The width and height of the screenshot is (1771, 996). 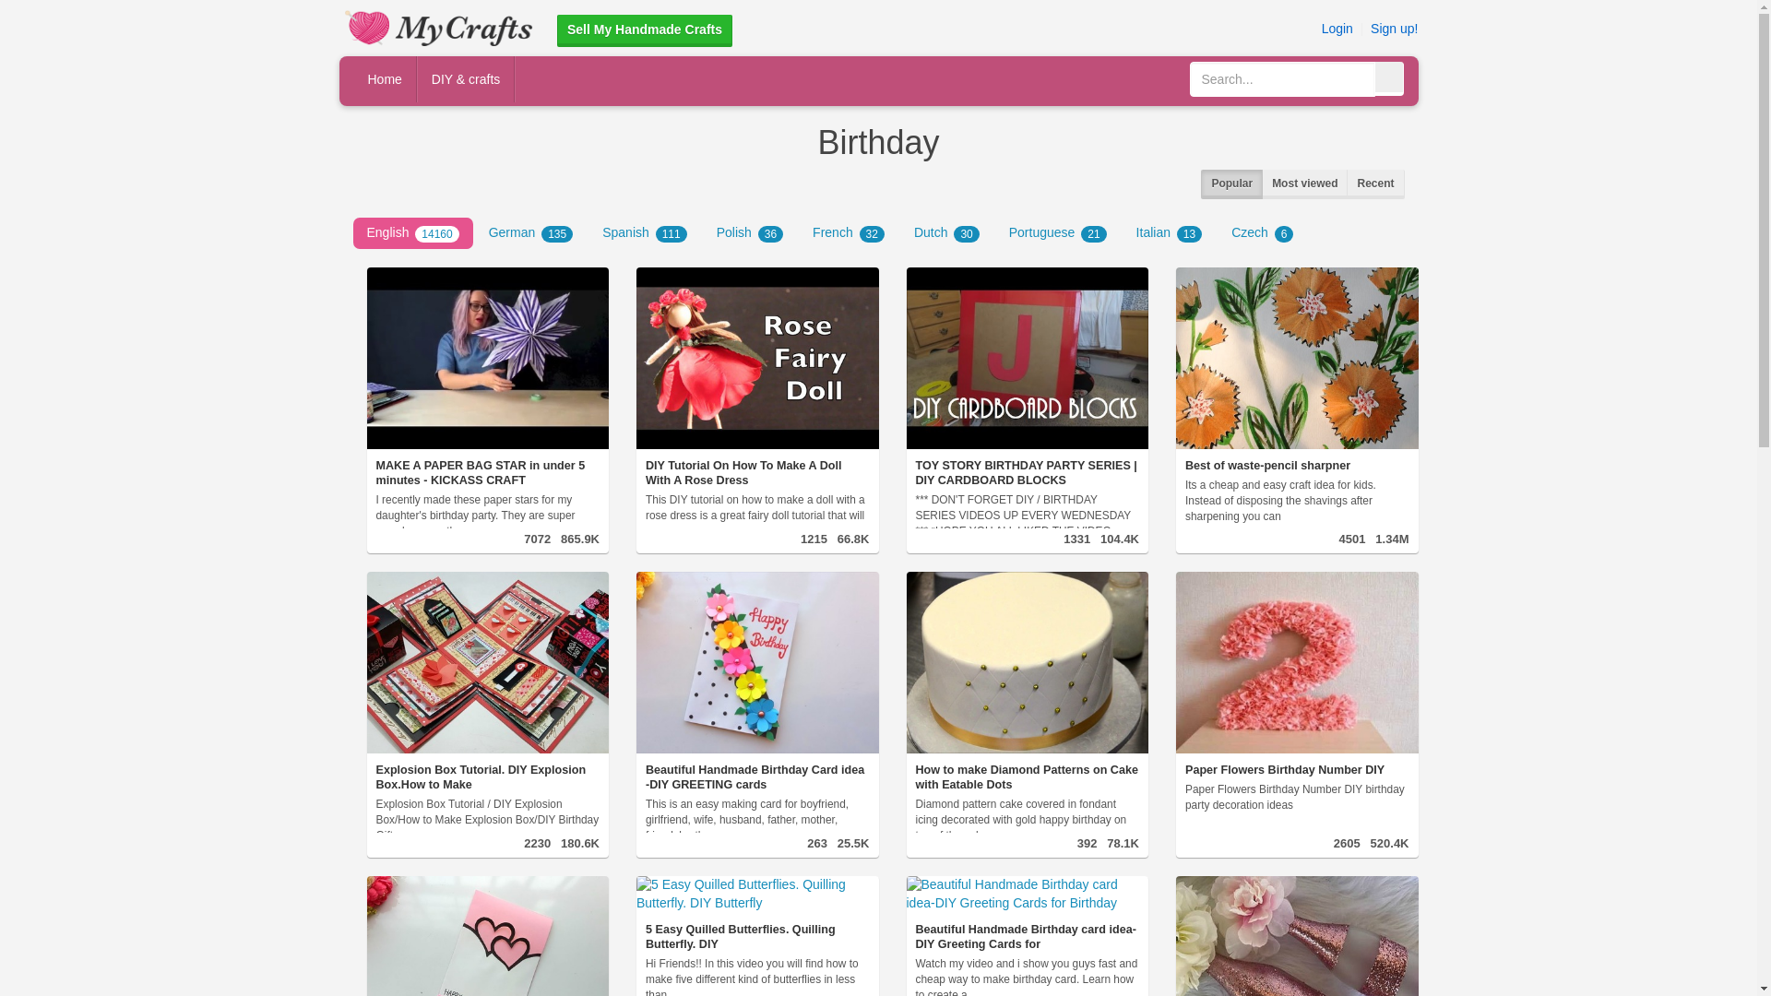 What do you see at coordinates (487, 378) in the screenshot?
I see `MAKE A PAPER BAG STAR in under 5 minutes - KICKASS CRAFT` at bounding box center [487, 378].